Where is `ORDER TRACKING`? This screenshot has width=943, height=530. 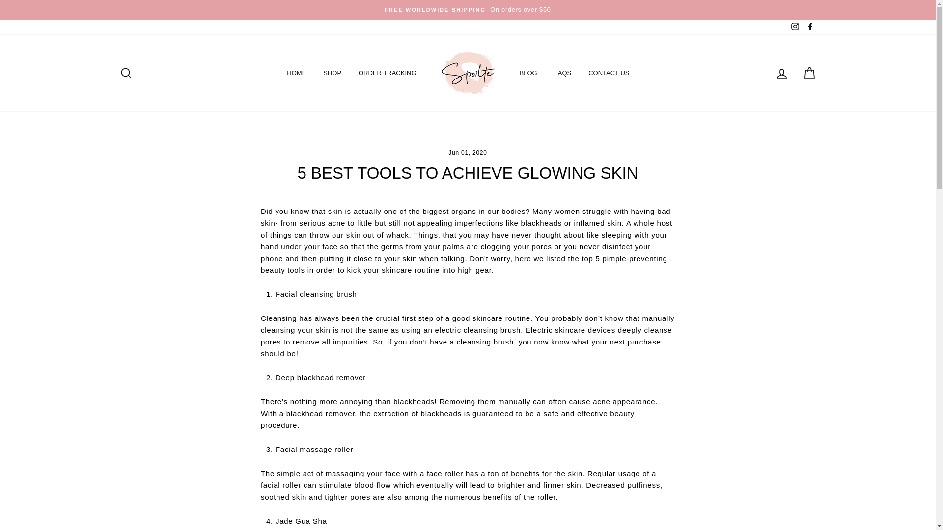
ORDER TRACKING is located at coordinates (387, 73).